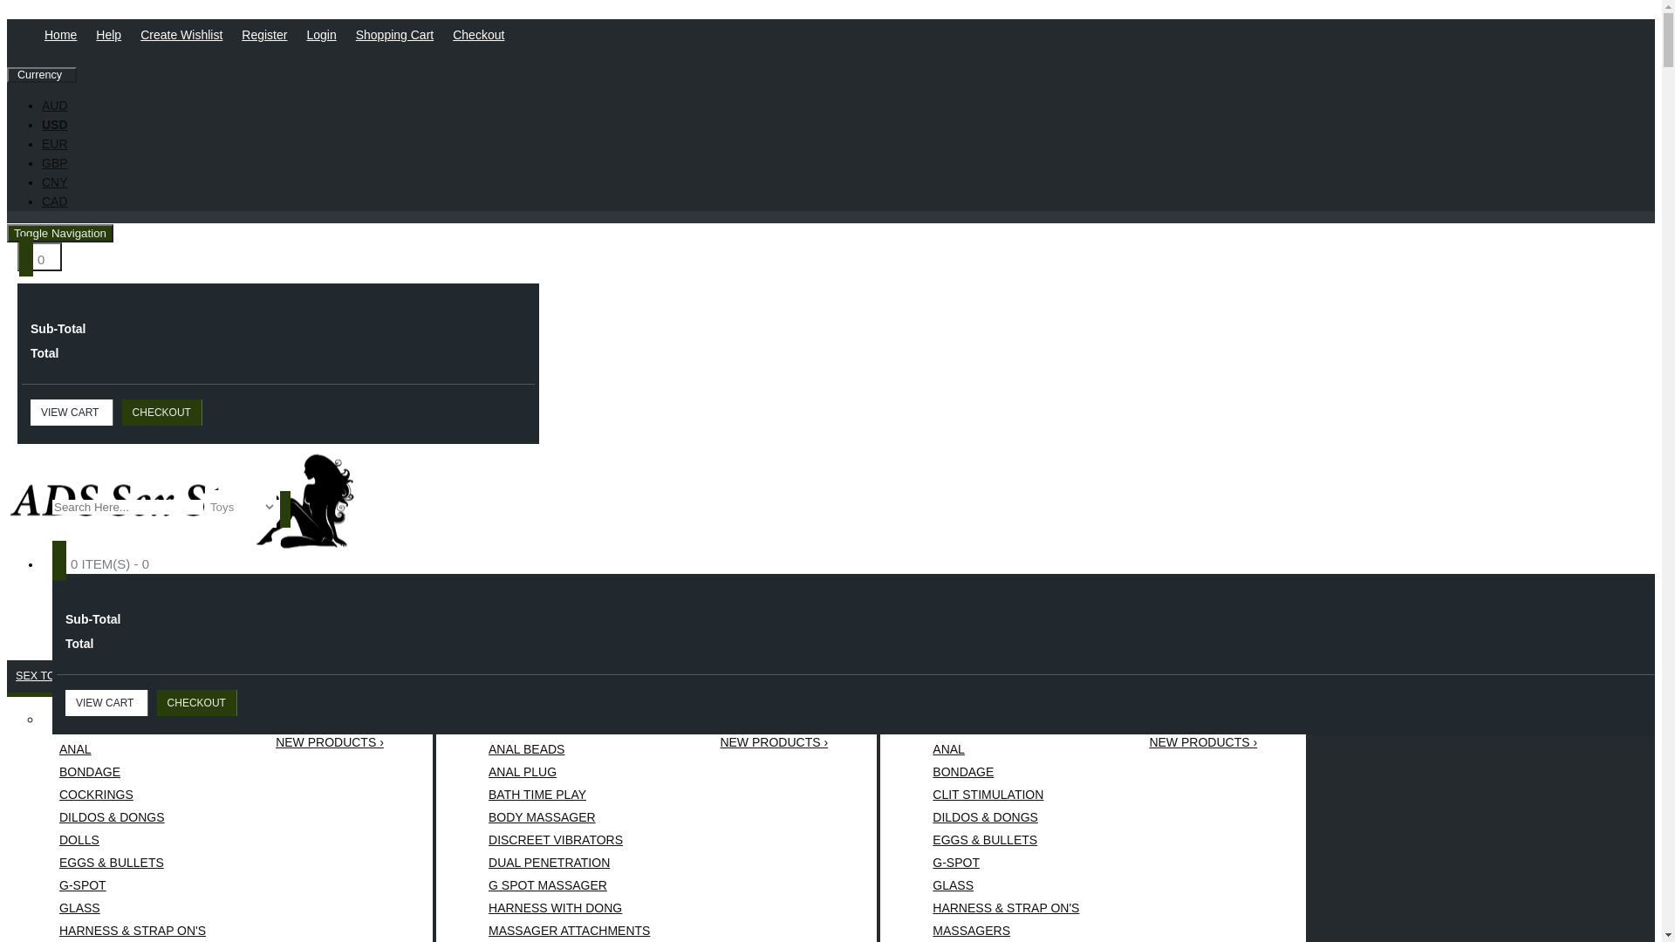 Image resolution: width=1675 pixels, height=942 pixels. What do you see at coordinates (55, 201) in the screenshot?
I see `CAD` at bounding box center [55, 201].